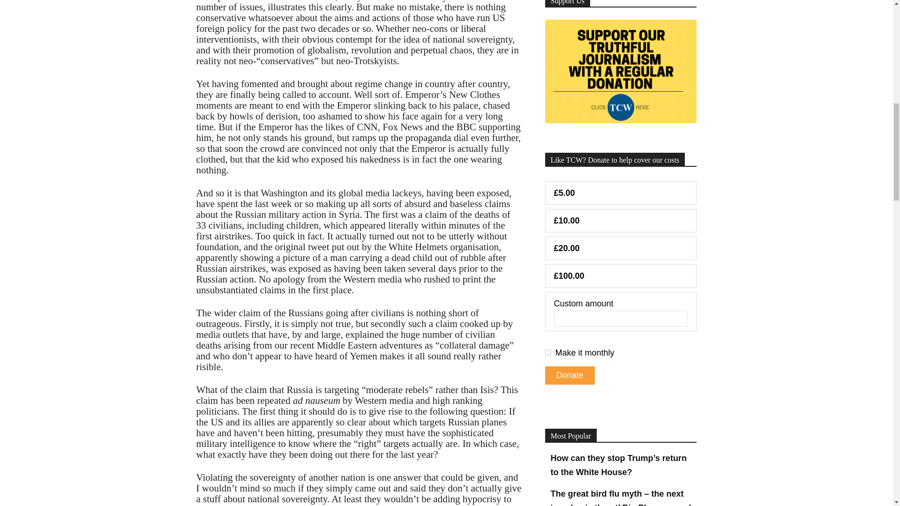 Image resolution: width=900 pixels, height=506 pixels. I want to click on month, so click(547, 352).